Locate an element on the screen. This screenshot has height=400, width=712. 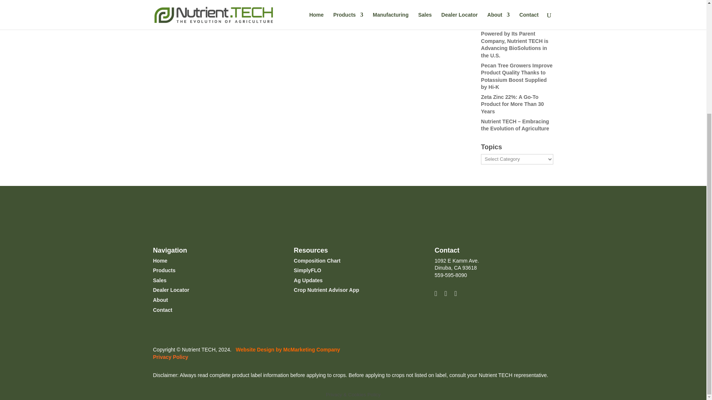
About is located at coordinates (160, 300).